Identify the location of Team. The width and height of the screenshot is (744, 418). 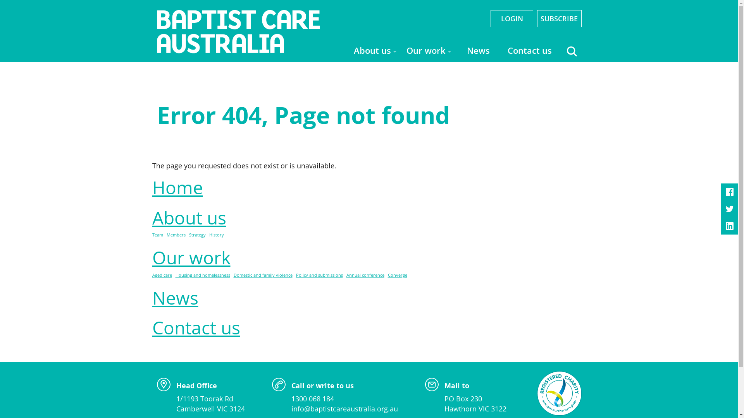
(157, 235).